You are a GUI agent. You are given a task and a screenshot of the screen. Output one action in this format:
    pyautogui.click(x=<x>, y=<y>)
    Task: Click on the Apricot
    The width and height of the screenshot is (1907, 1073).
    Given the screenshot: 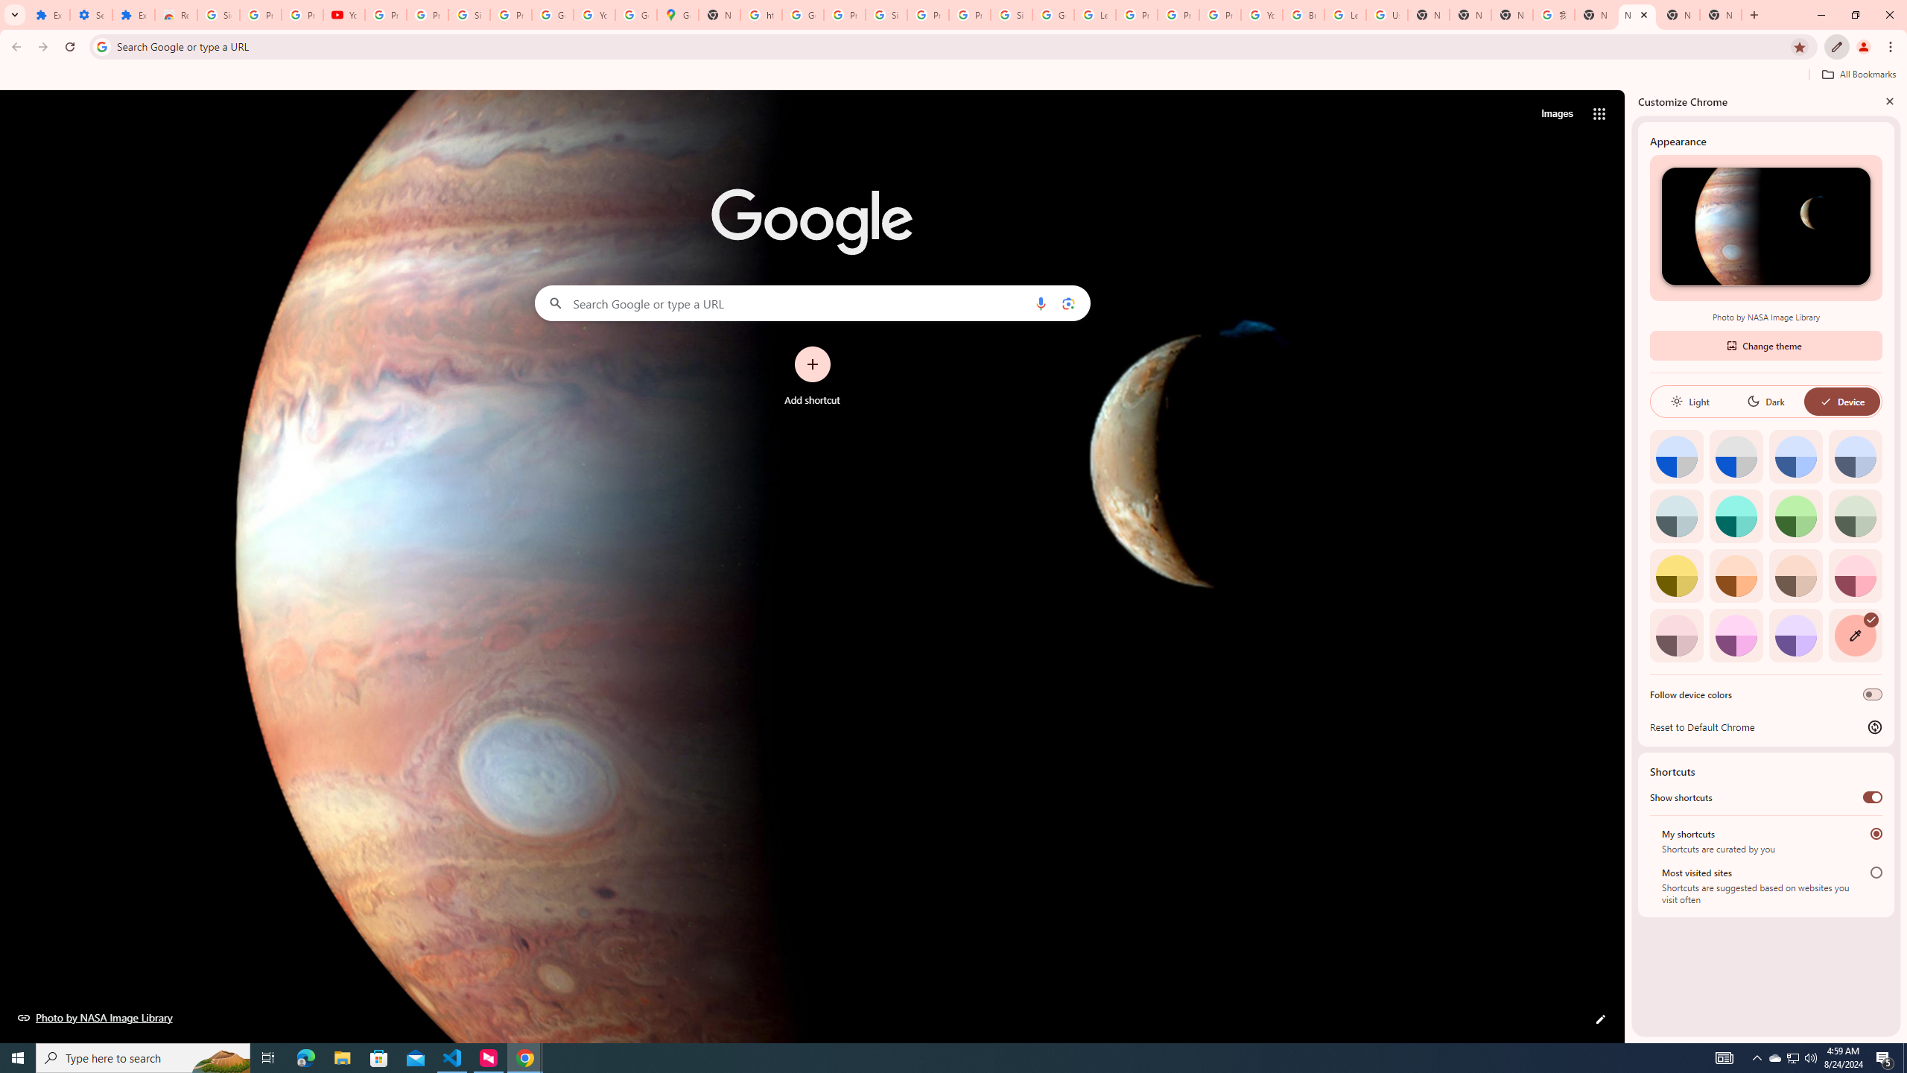 What is the action you would take?
    pyautogui.click(x=1796, y=575)
    